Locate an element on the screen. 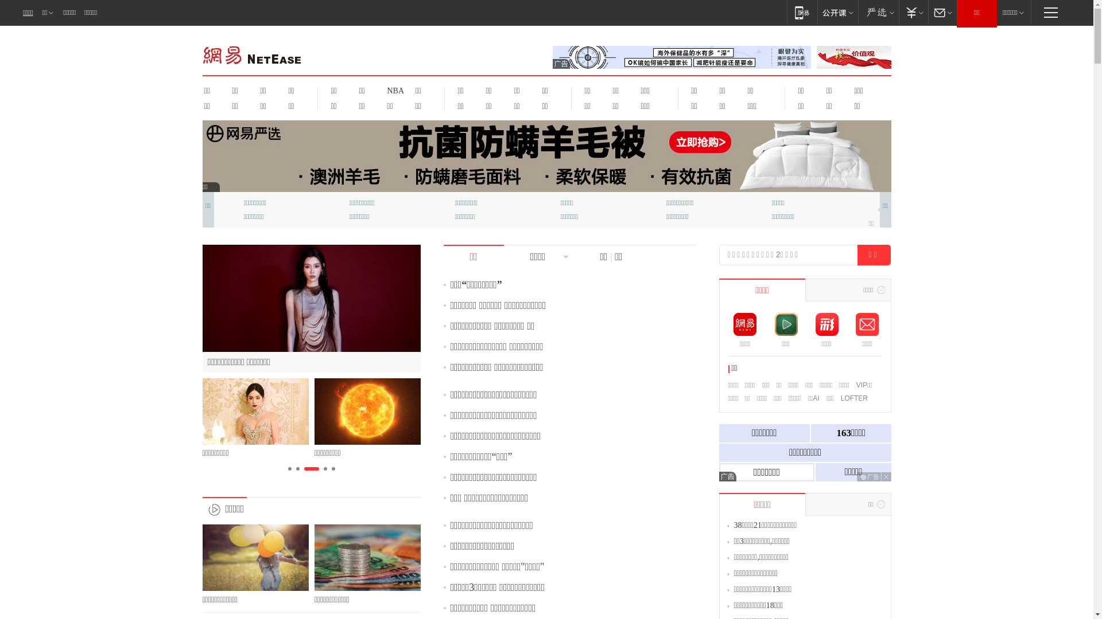 The image size is (1102, 619). LOFTER is located at coordinates (854, 398).